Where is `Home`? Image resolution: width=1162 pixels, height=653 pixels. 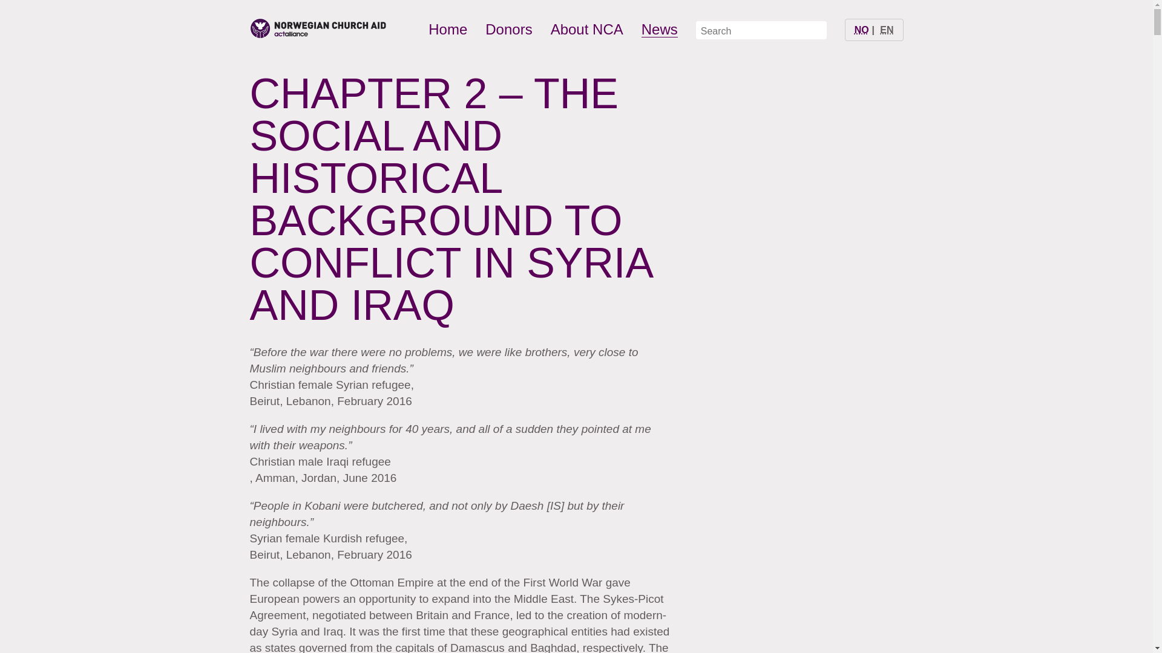 Home is located at coordinates (448, 29).